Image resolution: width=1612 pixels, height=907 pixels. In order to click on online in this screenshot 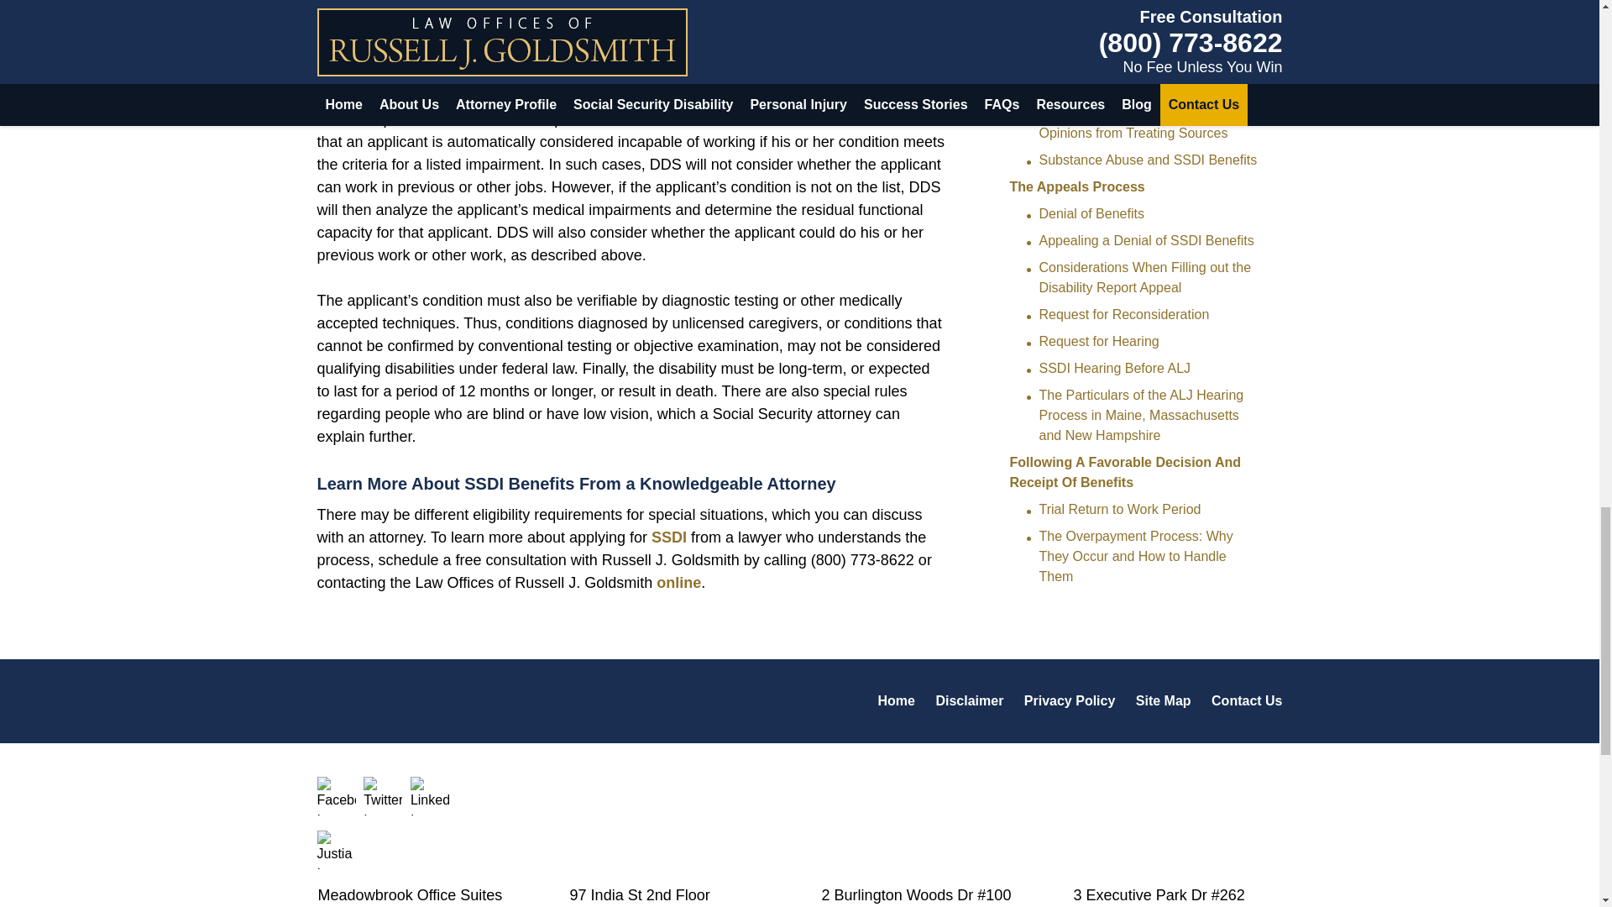, I will do `click(678, 583)`.